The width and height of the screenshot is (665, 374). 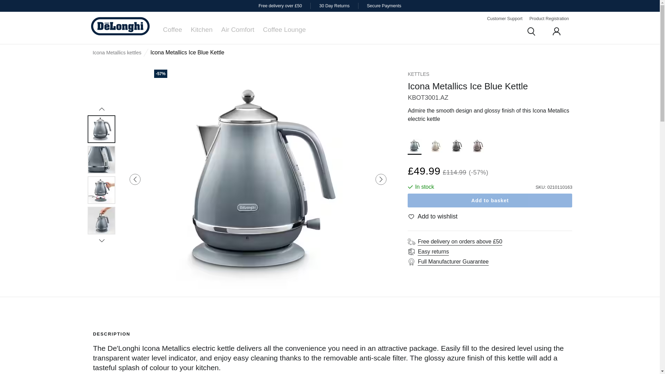 What do you see at coordinates (549, 19) in the screenshot?
I see `Product Registration` at bounding box center [549, 19].